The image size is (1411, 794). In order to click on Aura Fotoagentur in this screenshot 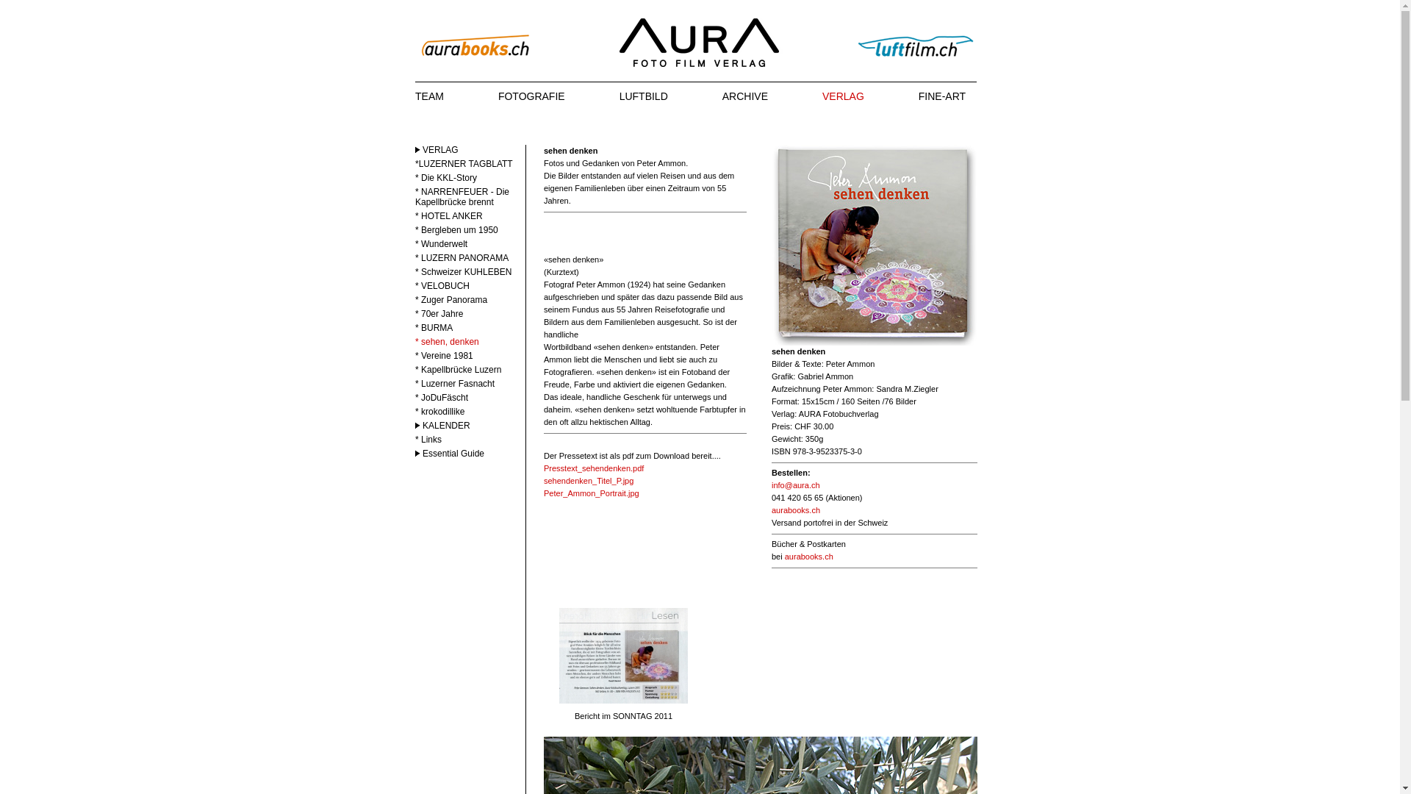, I will do `click(700, 41)`.